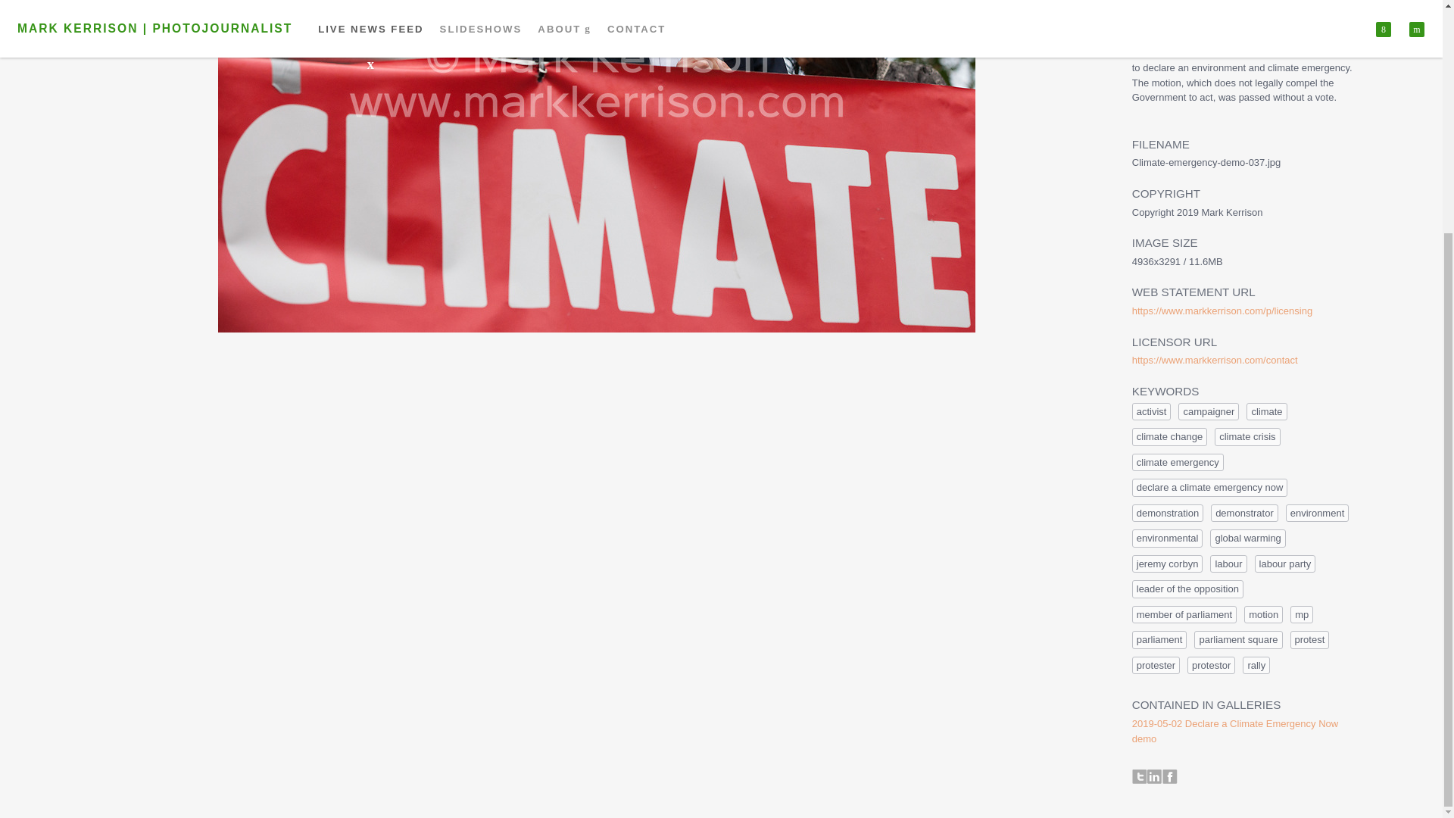 The width and height of the screenshot is (1454, 818). Describe the element at coordinates (1247, 436) in the screenshot. I see `climate crisis` at that location.